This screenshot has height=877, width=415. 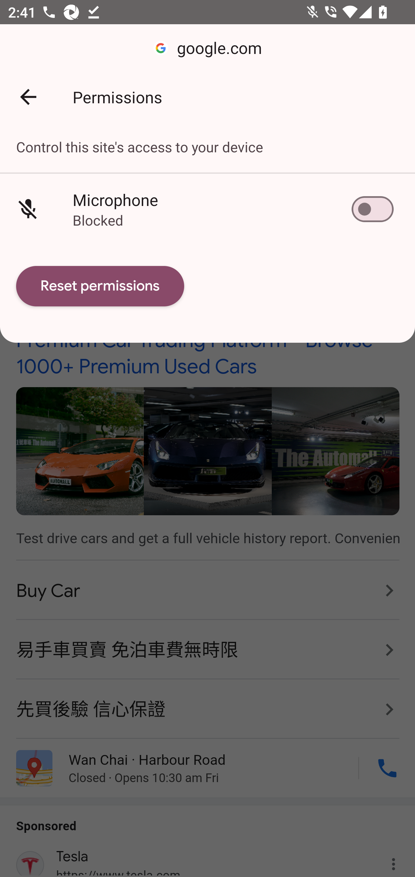 I want to click on Microphone Blocked, so click(x=207, y=209).